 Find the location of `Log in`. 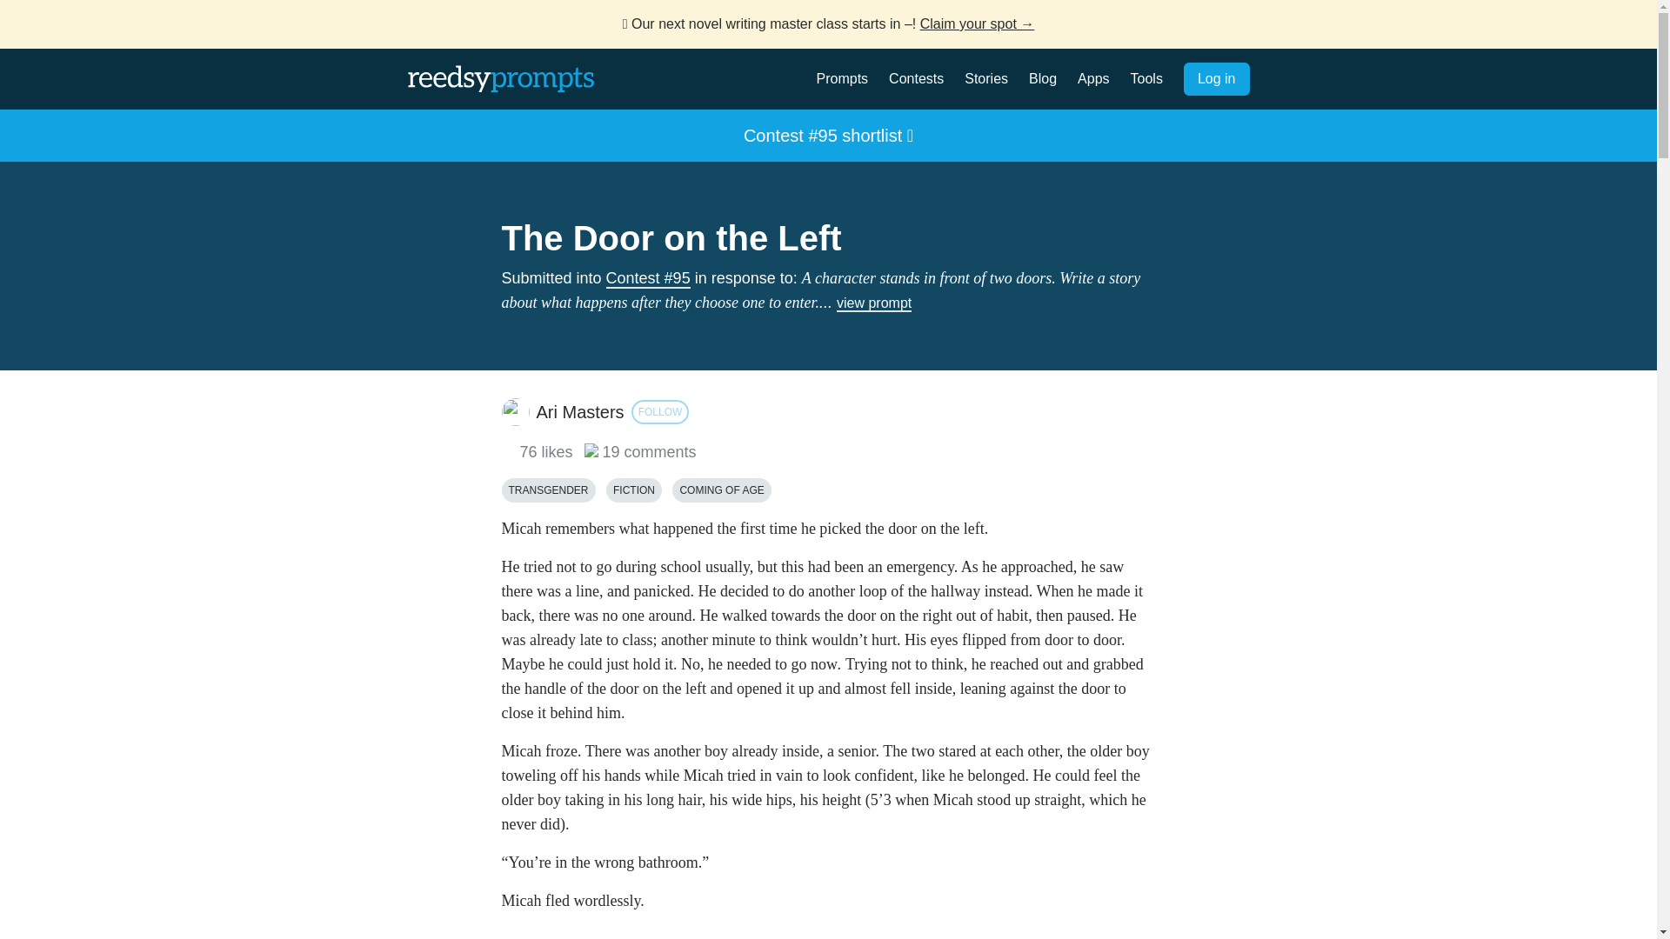

Log in is located at coordinates (1216, 79).